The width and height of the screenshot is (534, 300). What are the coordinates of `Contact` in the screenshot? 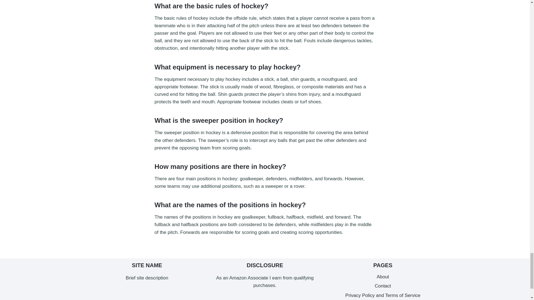 It's located at (383, 286).